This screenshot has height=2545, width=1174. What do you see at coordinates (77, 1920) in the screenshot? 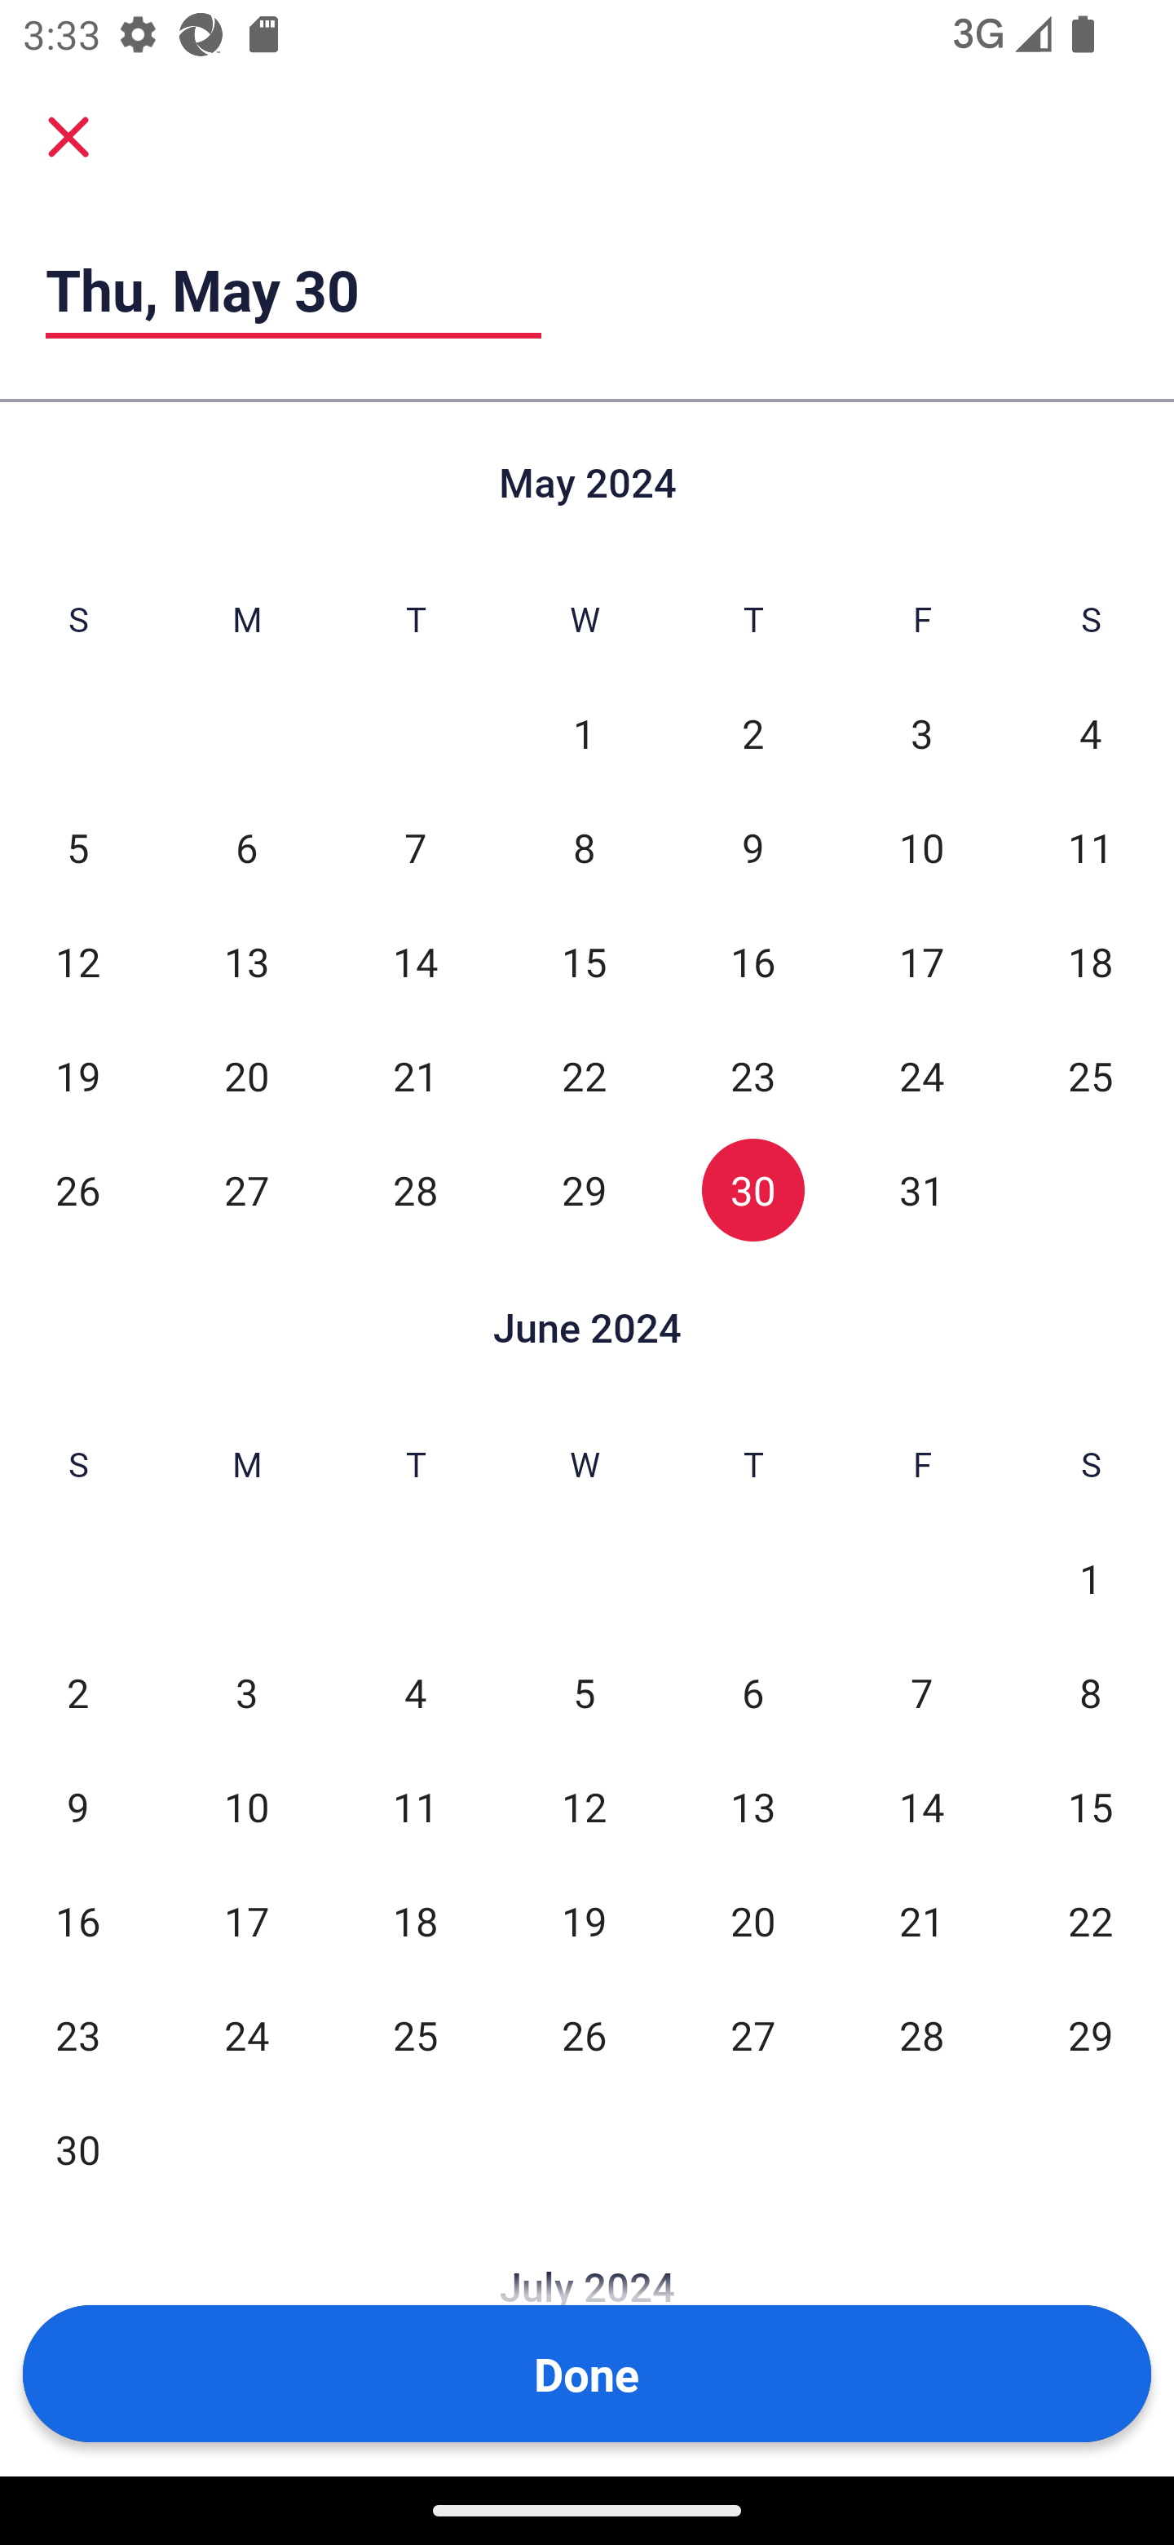
I see `16 Sun, Jun 16, Not Selected` at bounding box center [77, 1920].